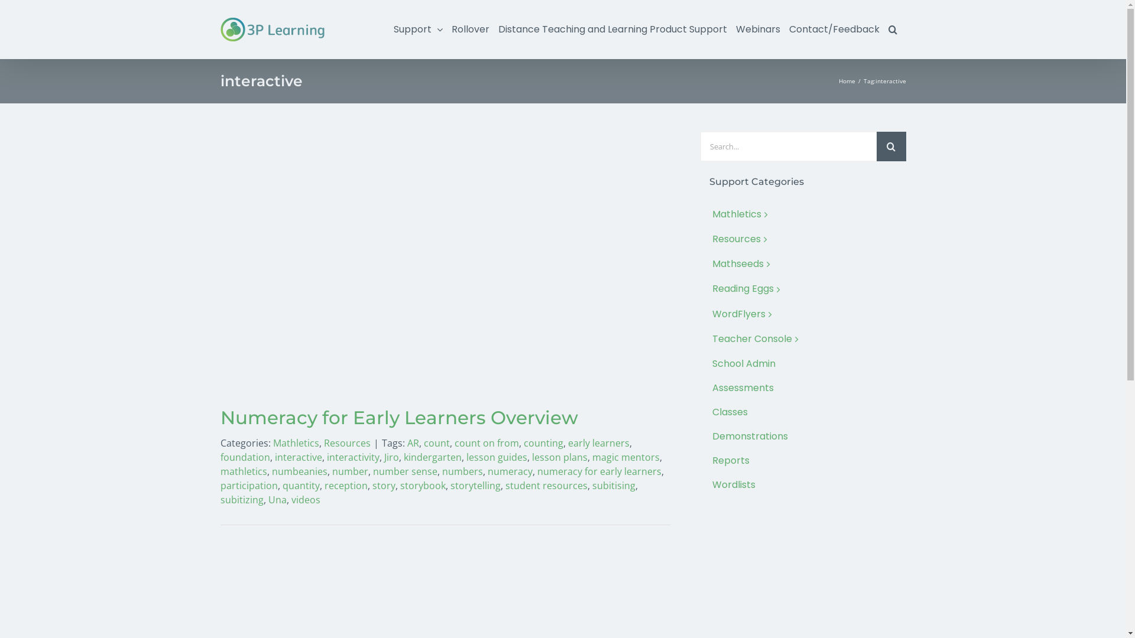  I want to click on reception, so click(345, 486).